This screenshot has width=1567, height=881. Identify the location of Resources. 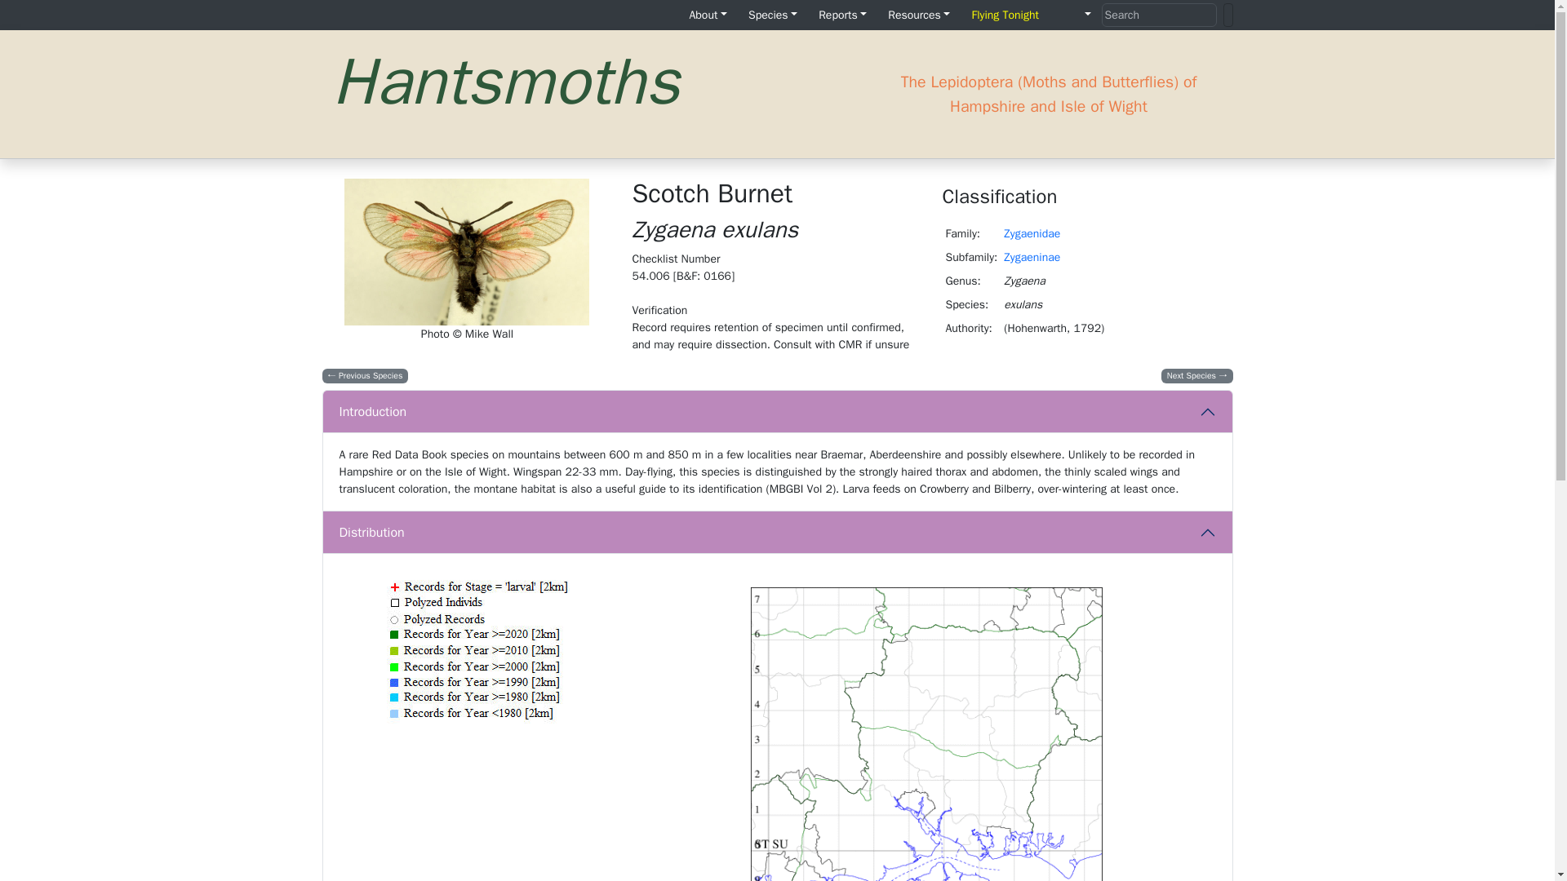
(918, 15).